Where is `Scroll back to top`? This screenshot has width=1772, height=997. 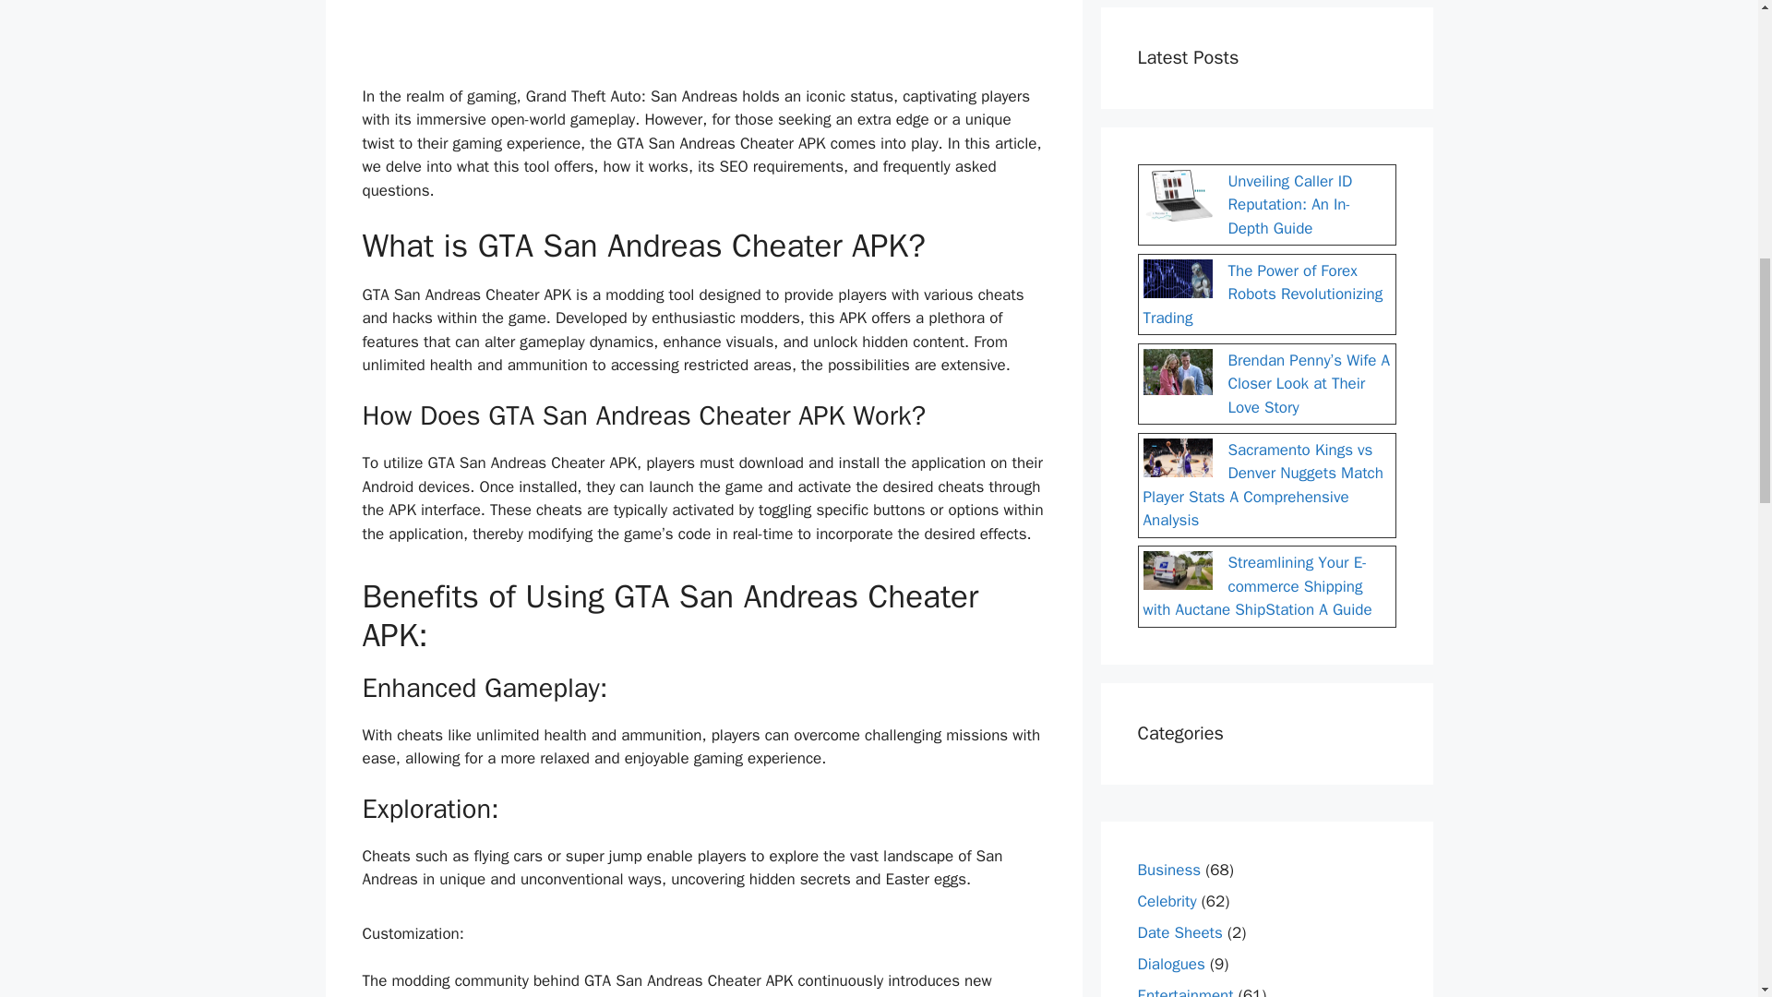
Scroll back to top is located at coordinates (1712, 876).